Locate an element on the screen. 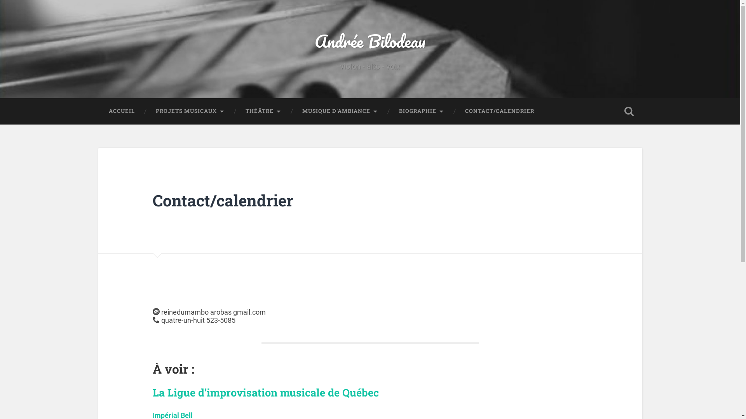  CONTACT/CALENDRIER is located at coordinates (500, 111).